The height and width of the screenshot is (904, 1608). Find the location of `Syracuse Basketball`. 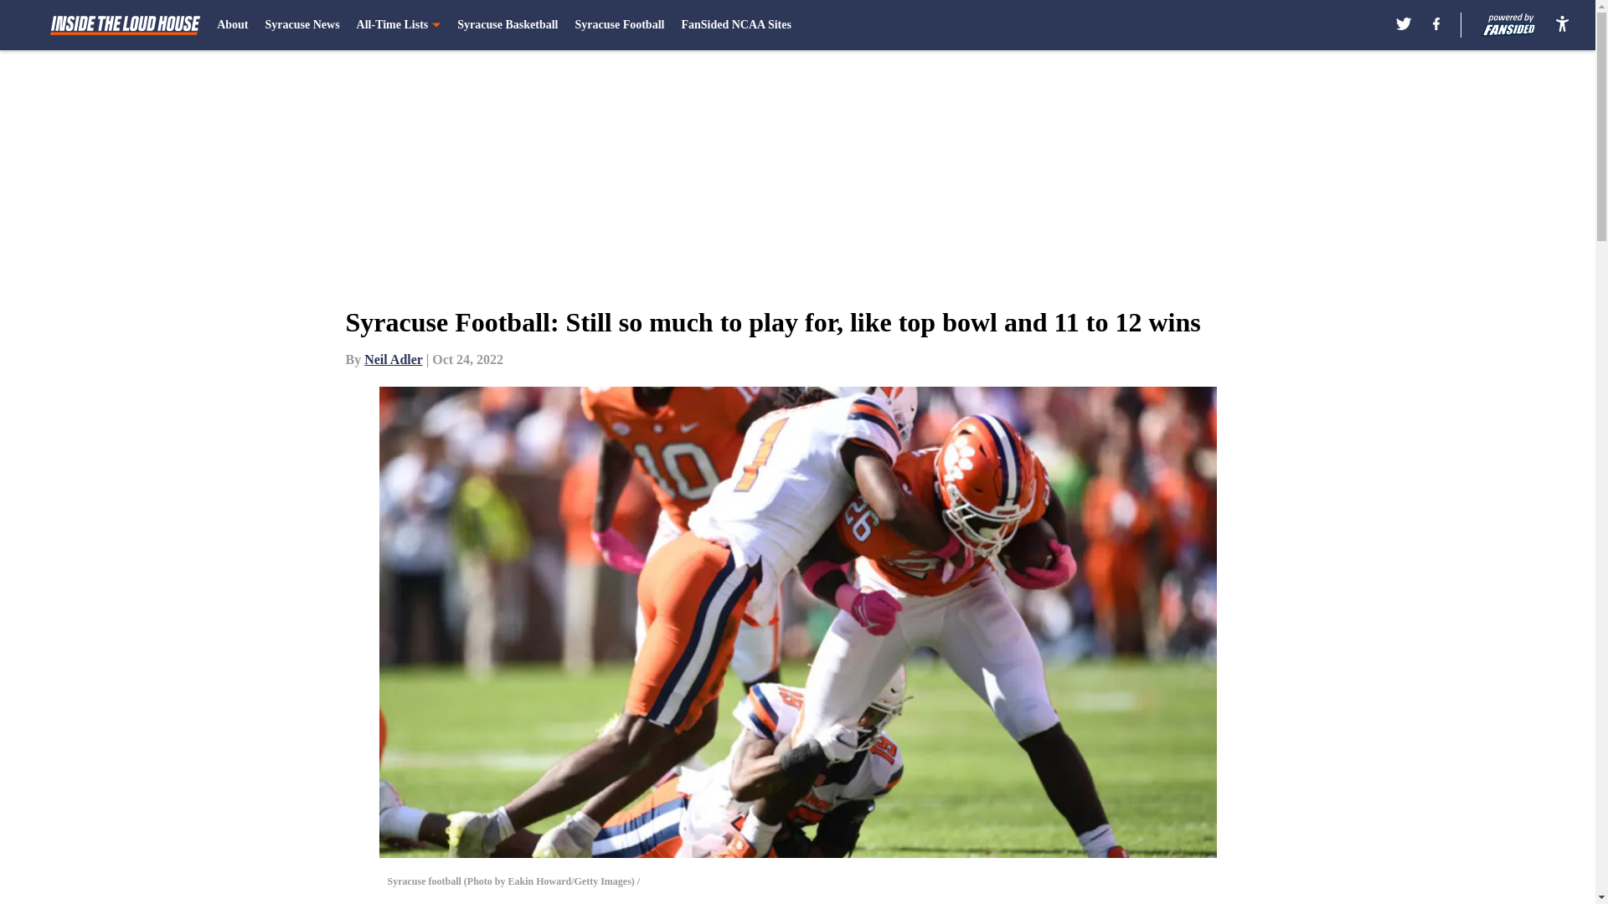

Syracuse Basketball is located at coordinates (508, 25).